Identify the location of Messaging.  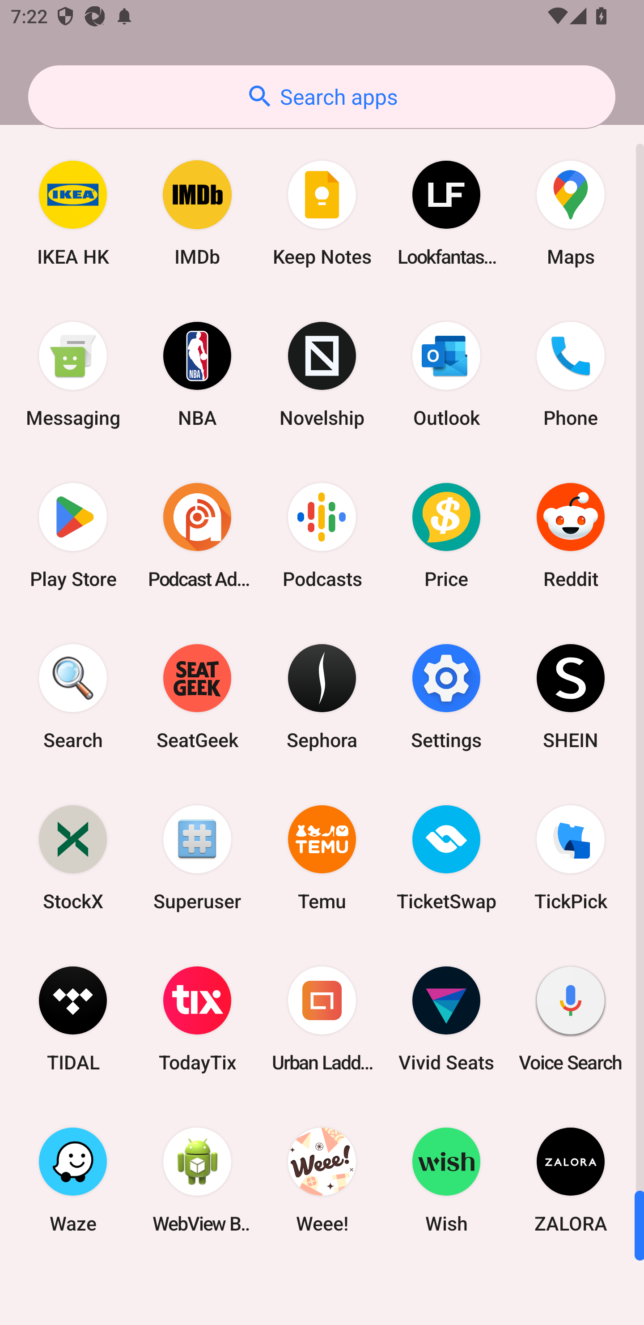
(73, 374).